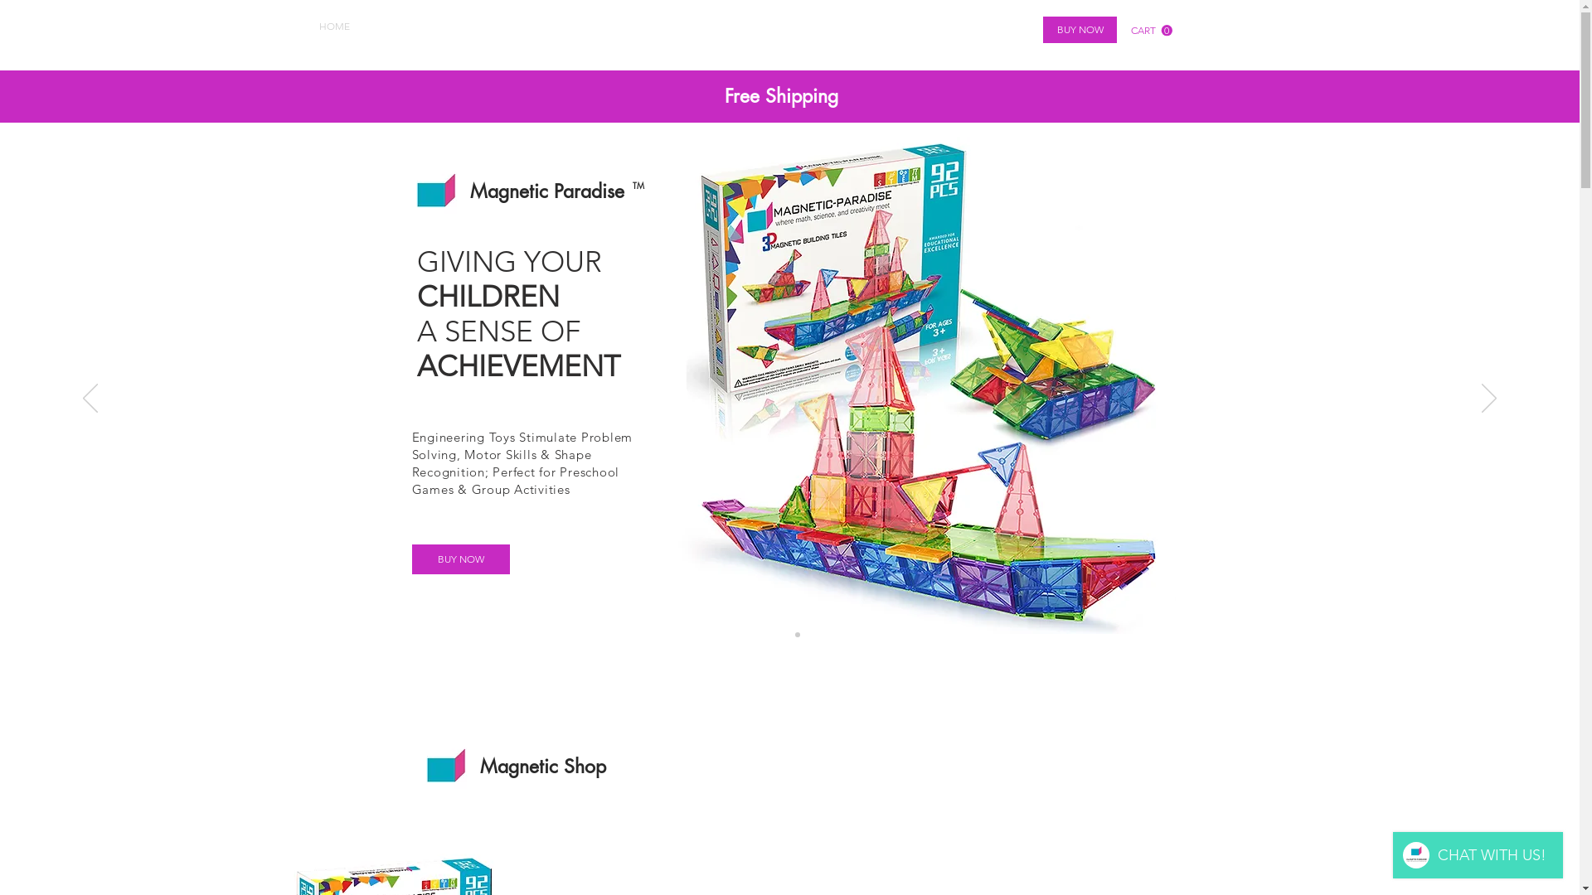 This screenshot has height=895, width=1592. What do you see at coordinates (335, 27) in the screenshot?
I see `HOME` at bounding box center [335, 27].